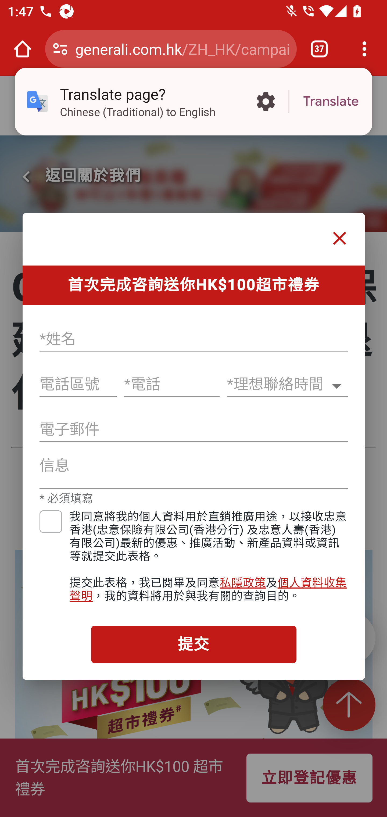  Describe the element at coordinates (60, 49) in the screenshot. I see `Connection is secure` at that location.